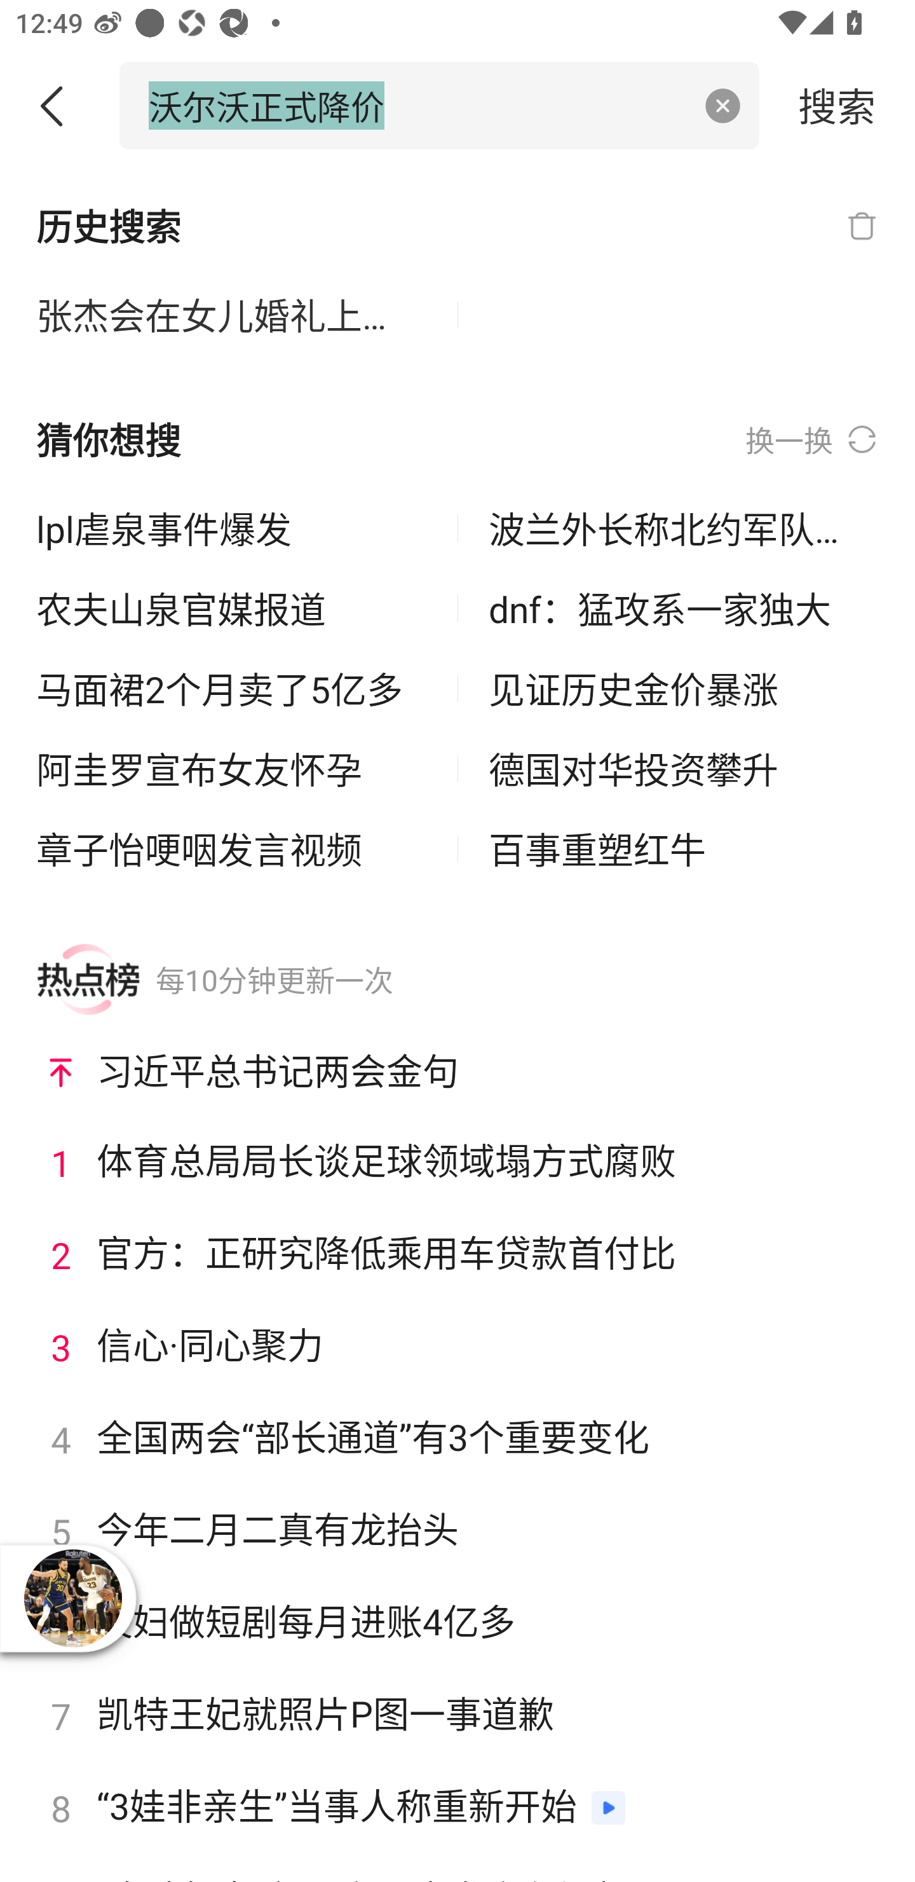  I want to click on 马面裙2个月卖了5亿多, so click(231, 689).